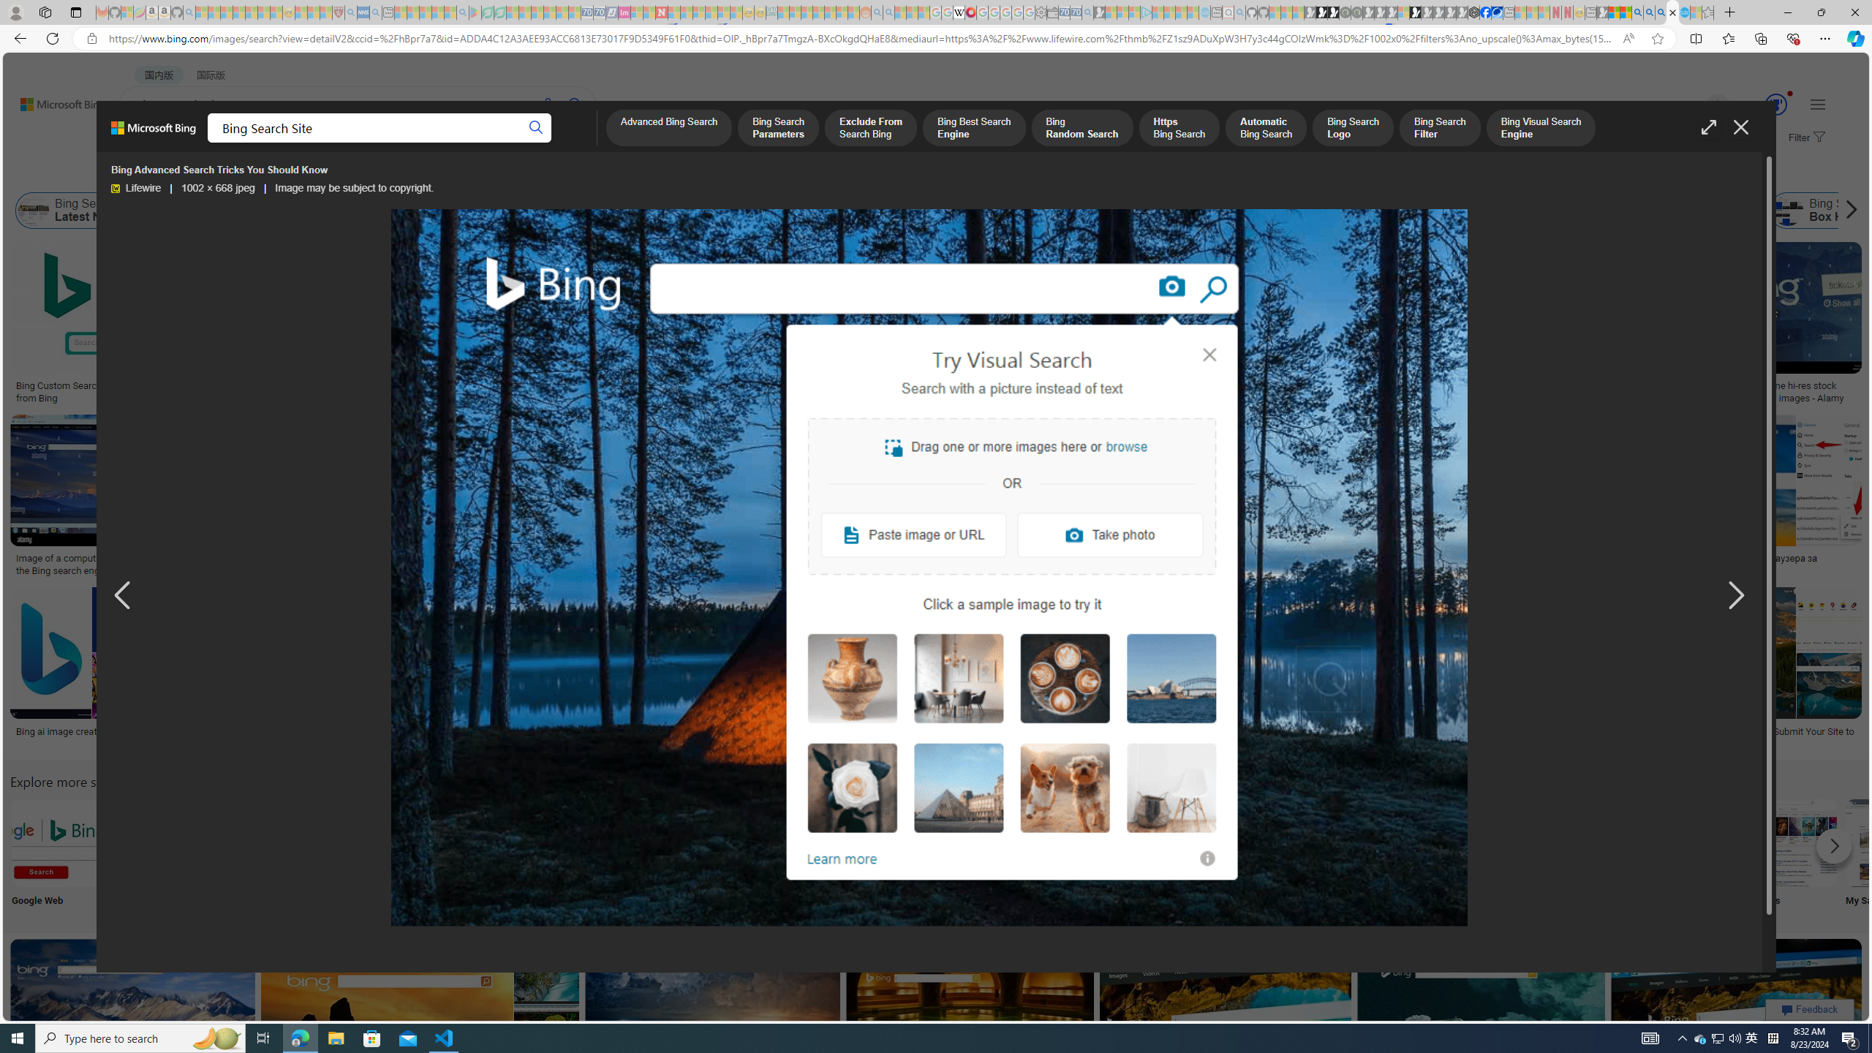 The height and width of the screenshot is (1053, 1872). Describe the element at coordinates (1792, 856) in the screenshot. I see `Bing Movies Search Movies` at that location.